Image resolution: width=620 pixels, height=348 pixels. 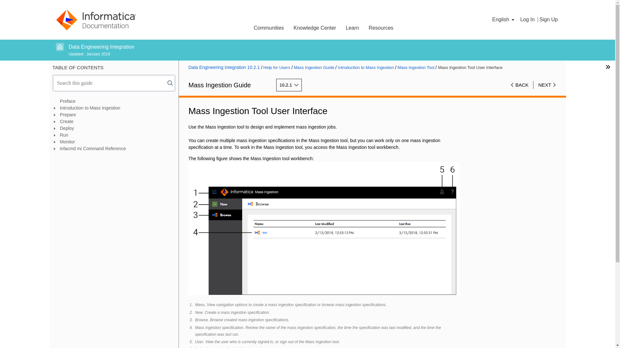 I want to click on Informatica Documentation Portal, so click(x=96, y=20).